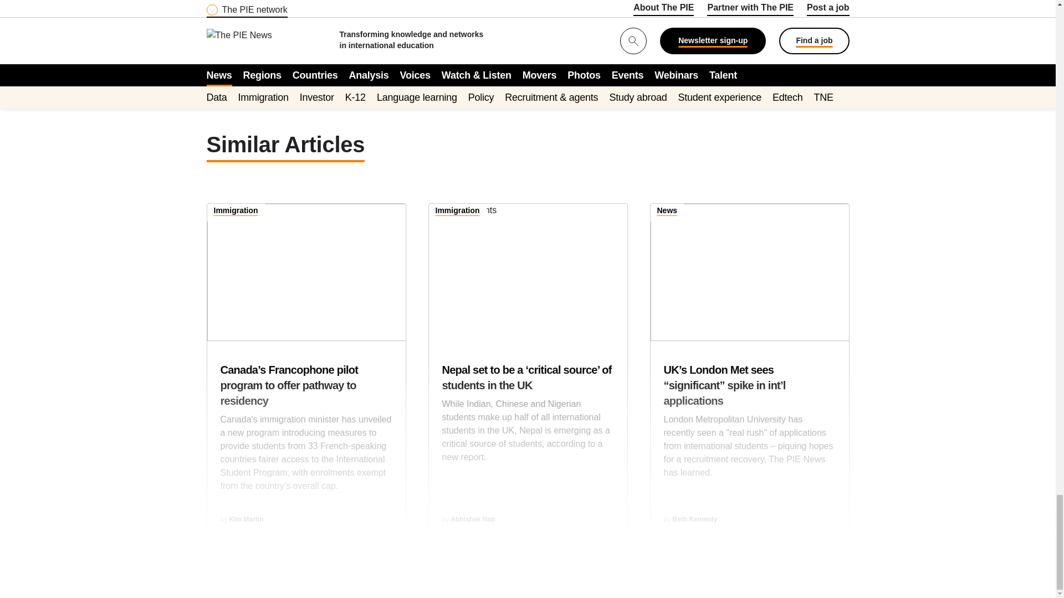  What do you see at coordinates (457, 212) in the screenshot?
I see `View all Immigration articles` at bounding box center [457, 212].